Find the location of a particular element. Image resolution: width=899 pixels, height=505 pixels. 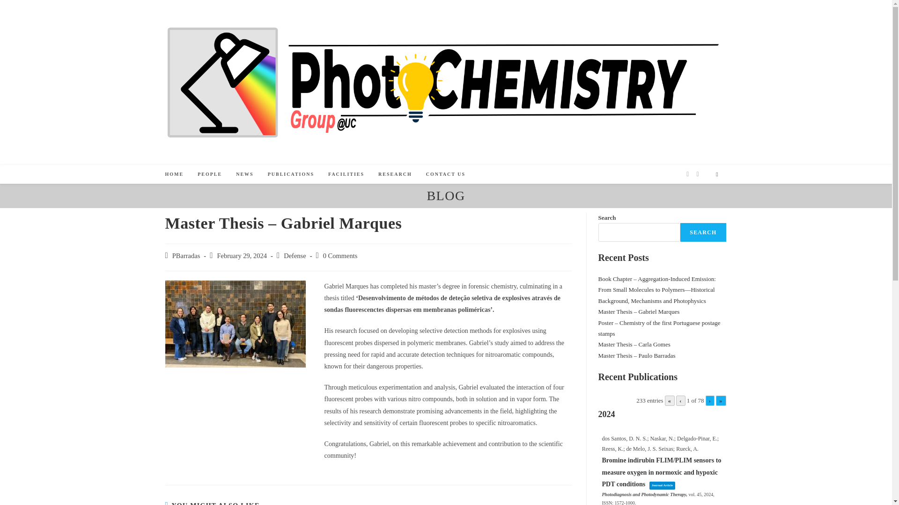

RESEARCH is located at coordinates (395, 174).